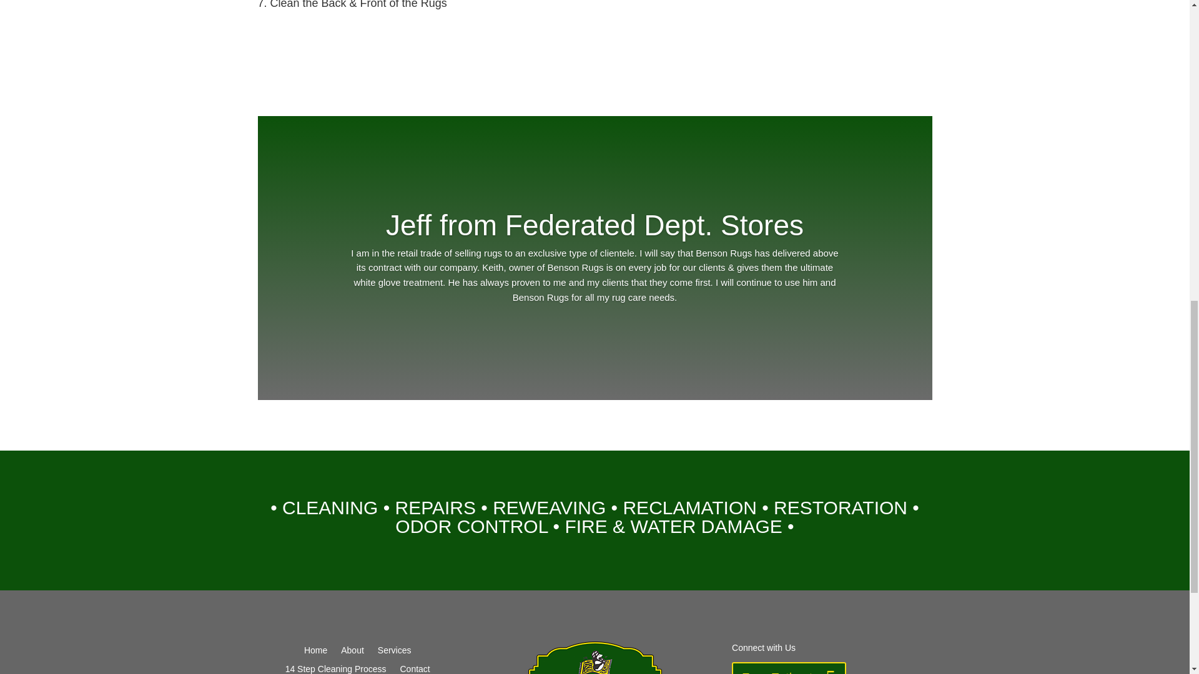  I want to click on About, so click(352, 653).